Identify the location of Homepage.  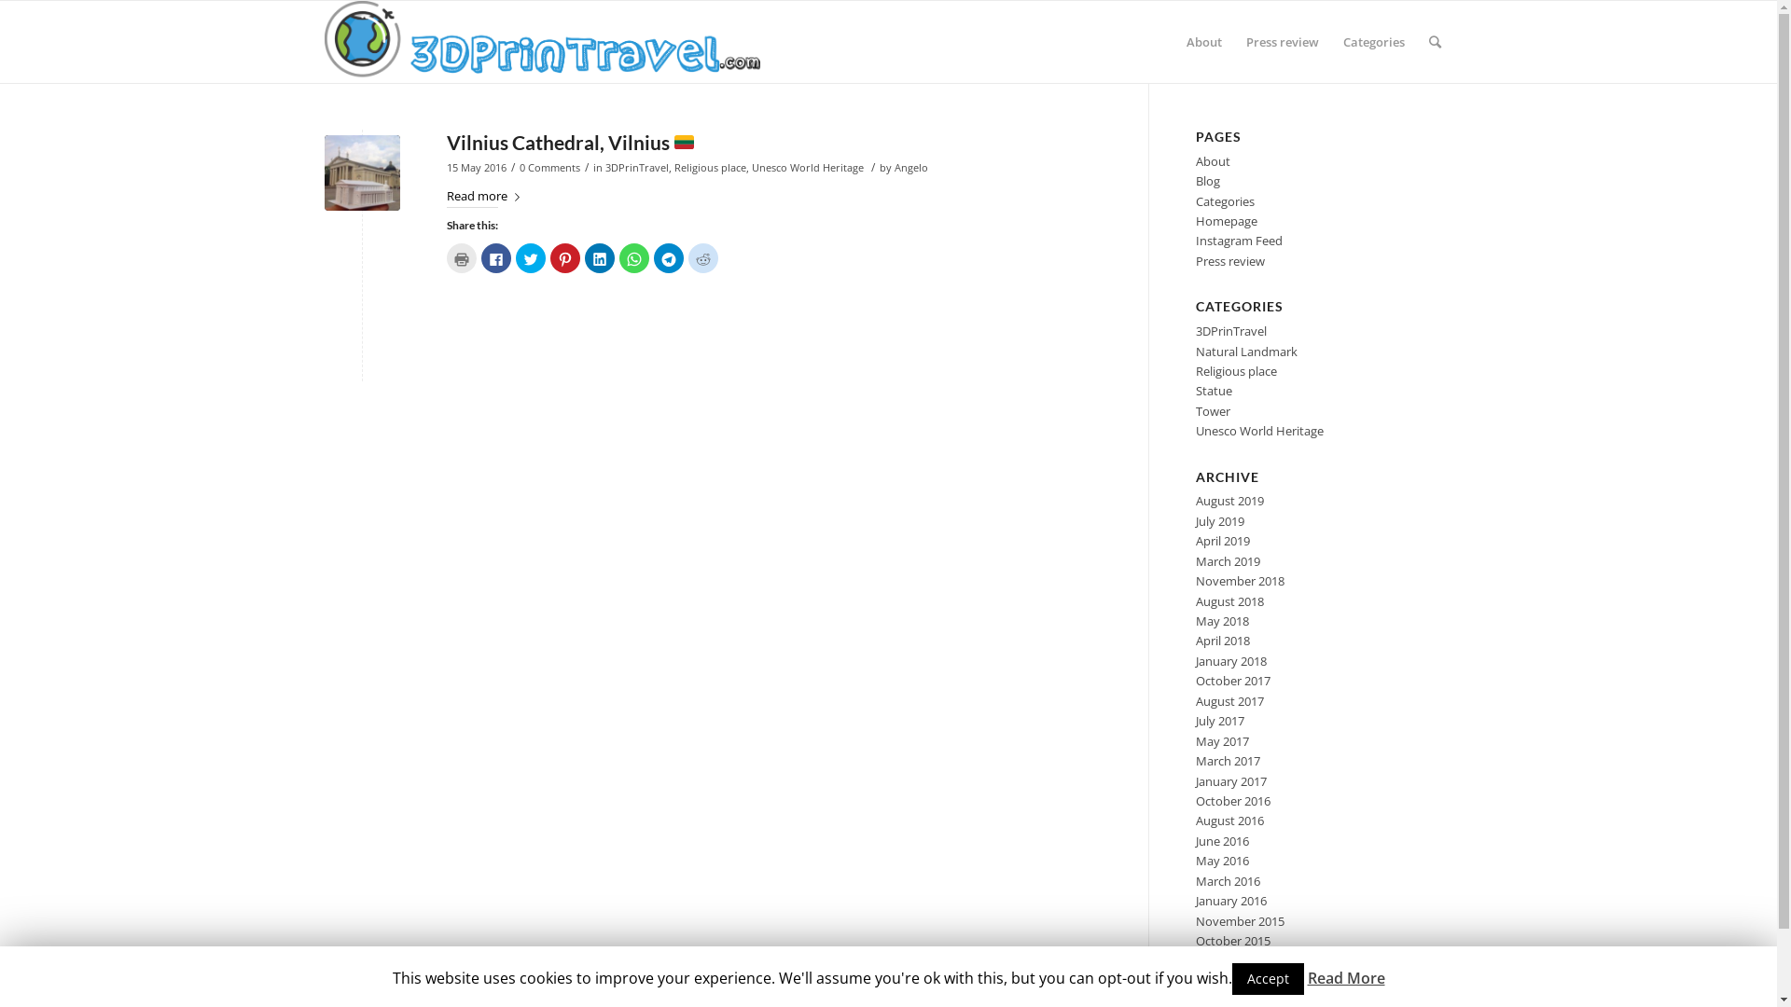
(1227, 221).